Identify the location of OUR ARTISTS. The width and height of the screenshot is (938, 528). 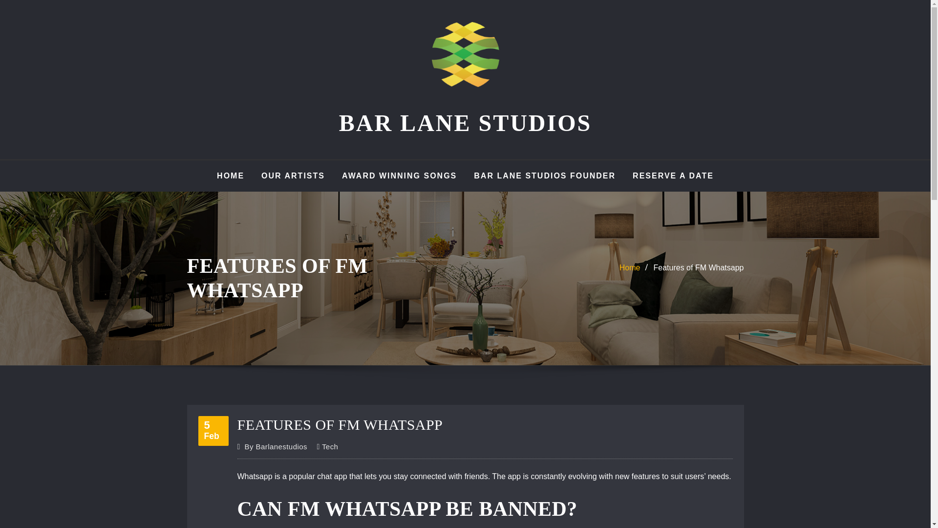
(699, 267).